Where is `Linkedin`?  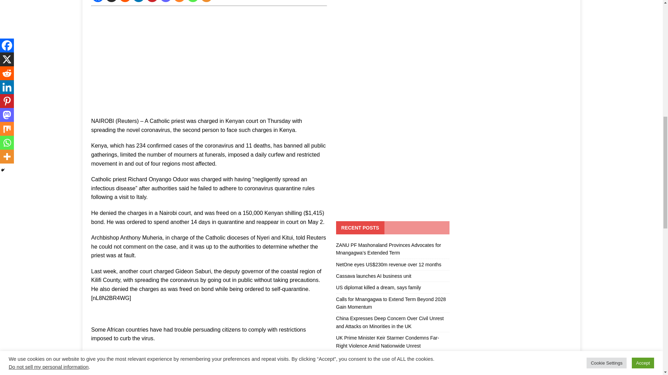
Linkedin is located at coordinates (138, 1).